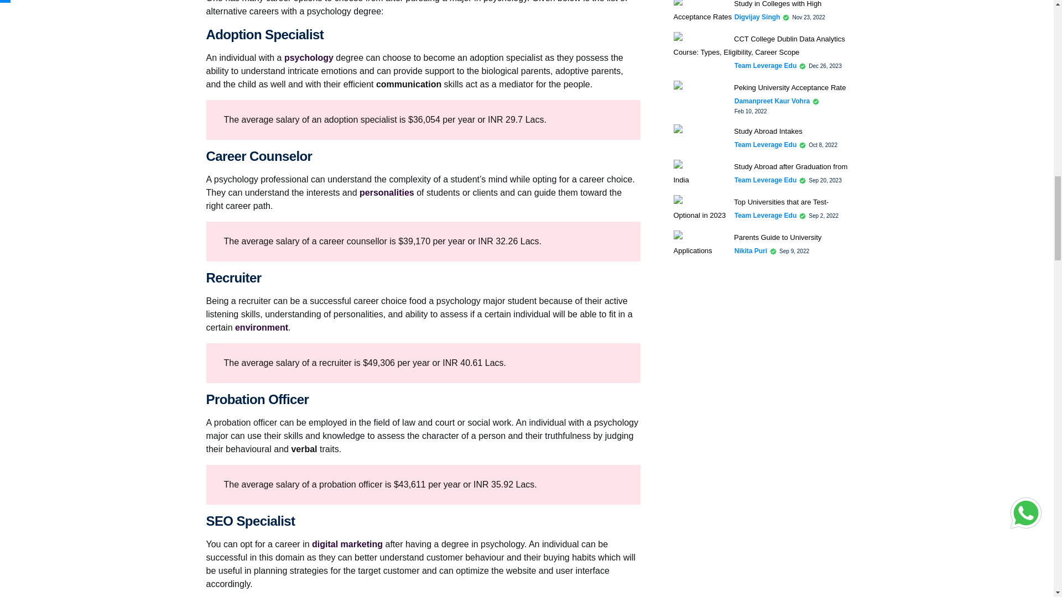  What do you see at coordinates (758, 17) in the screenshot?
I see `View all posts by Digvijay Singh` at bounding box center [758, 17].